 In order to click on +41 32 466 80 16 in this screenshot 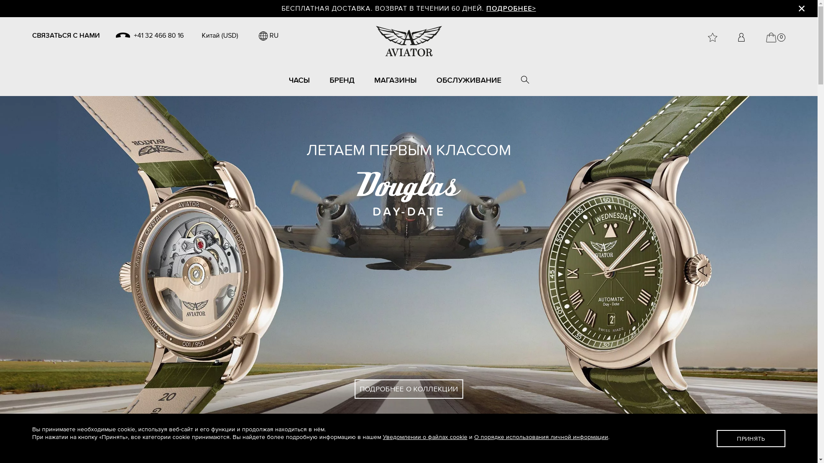, I will do `click(150, 36)`.